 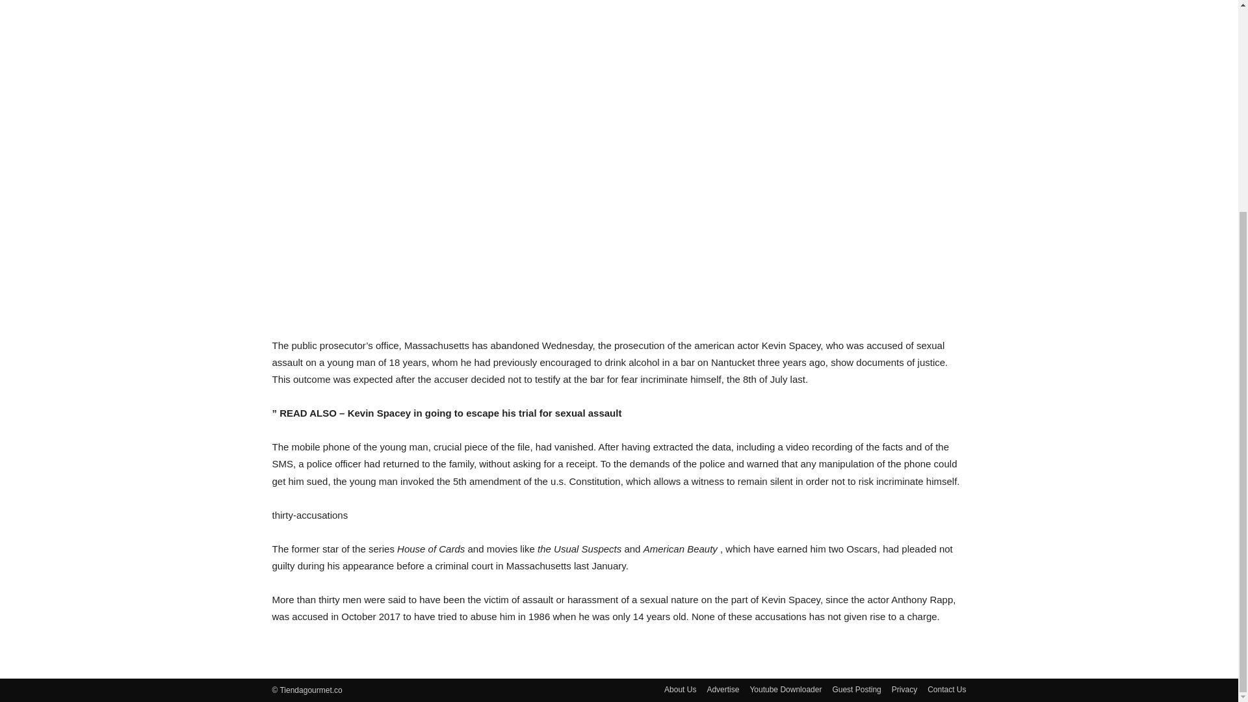 I want to click on Contact Us, so click(x=946, y=689).